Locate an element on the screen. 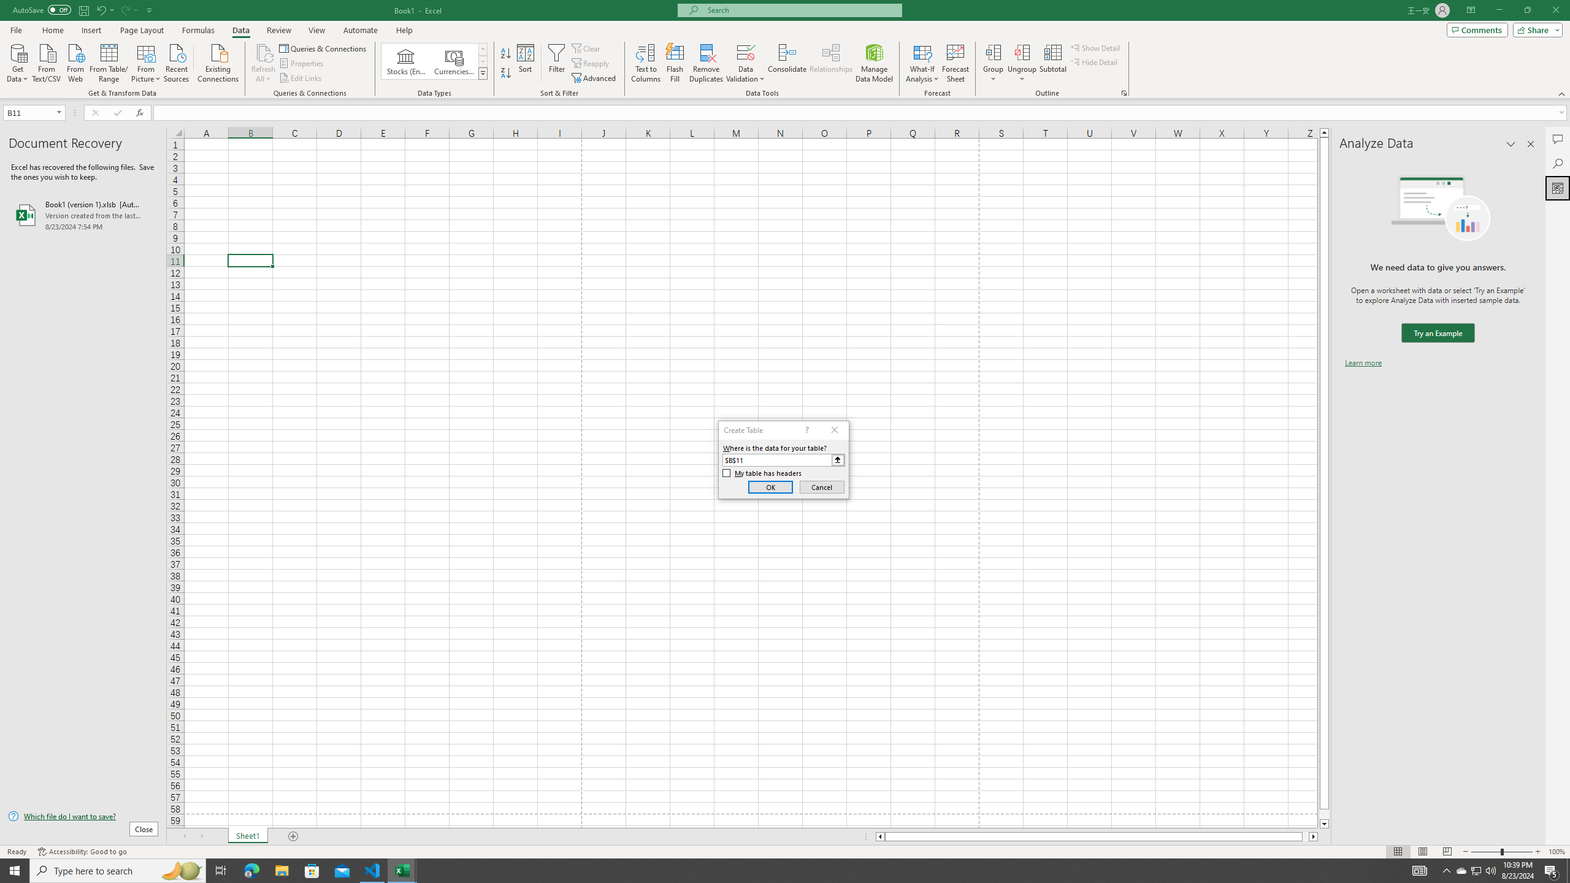  Refresh All is located at coordinates (264, 63).